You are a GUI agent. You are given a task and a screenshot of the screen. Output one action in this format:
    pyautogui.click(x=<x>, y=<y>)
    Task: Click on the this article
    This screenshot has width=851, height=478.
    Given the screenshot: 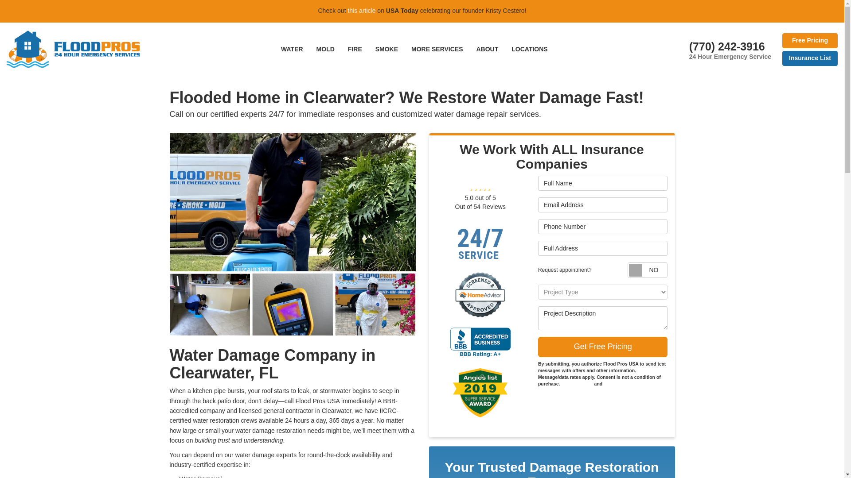 What is the action you would take?
    pyautogui.click(x=361, y=11)
    